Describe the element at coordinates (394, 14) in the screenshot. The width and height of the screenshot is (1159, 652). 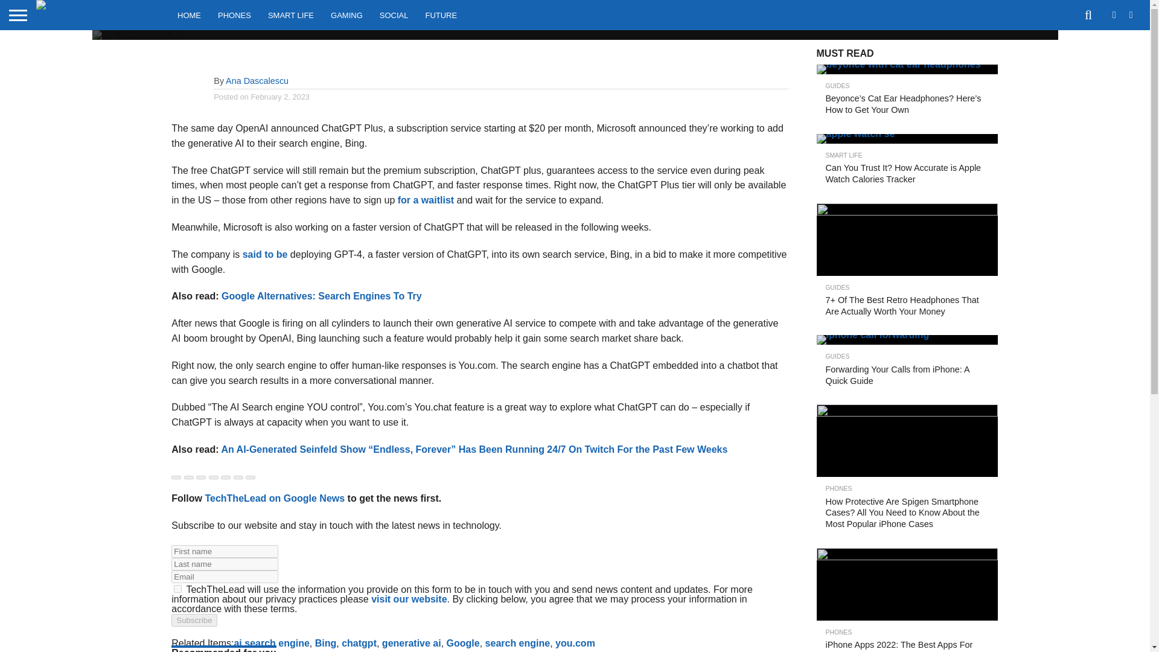
I see `SOCIAL` at that location.